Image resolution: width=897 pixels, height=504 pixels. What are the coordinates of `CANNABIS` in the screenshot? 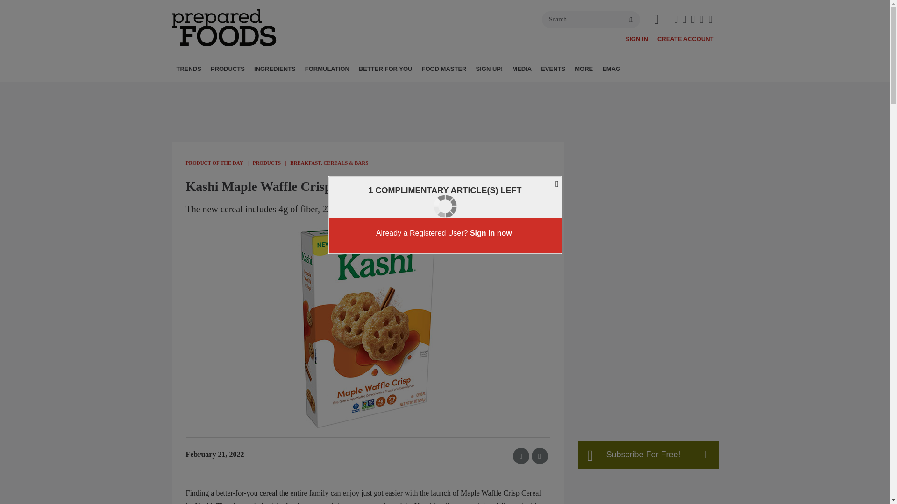 It's located at (278, 89).